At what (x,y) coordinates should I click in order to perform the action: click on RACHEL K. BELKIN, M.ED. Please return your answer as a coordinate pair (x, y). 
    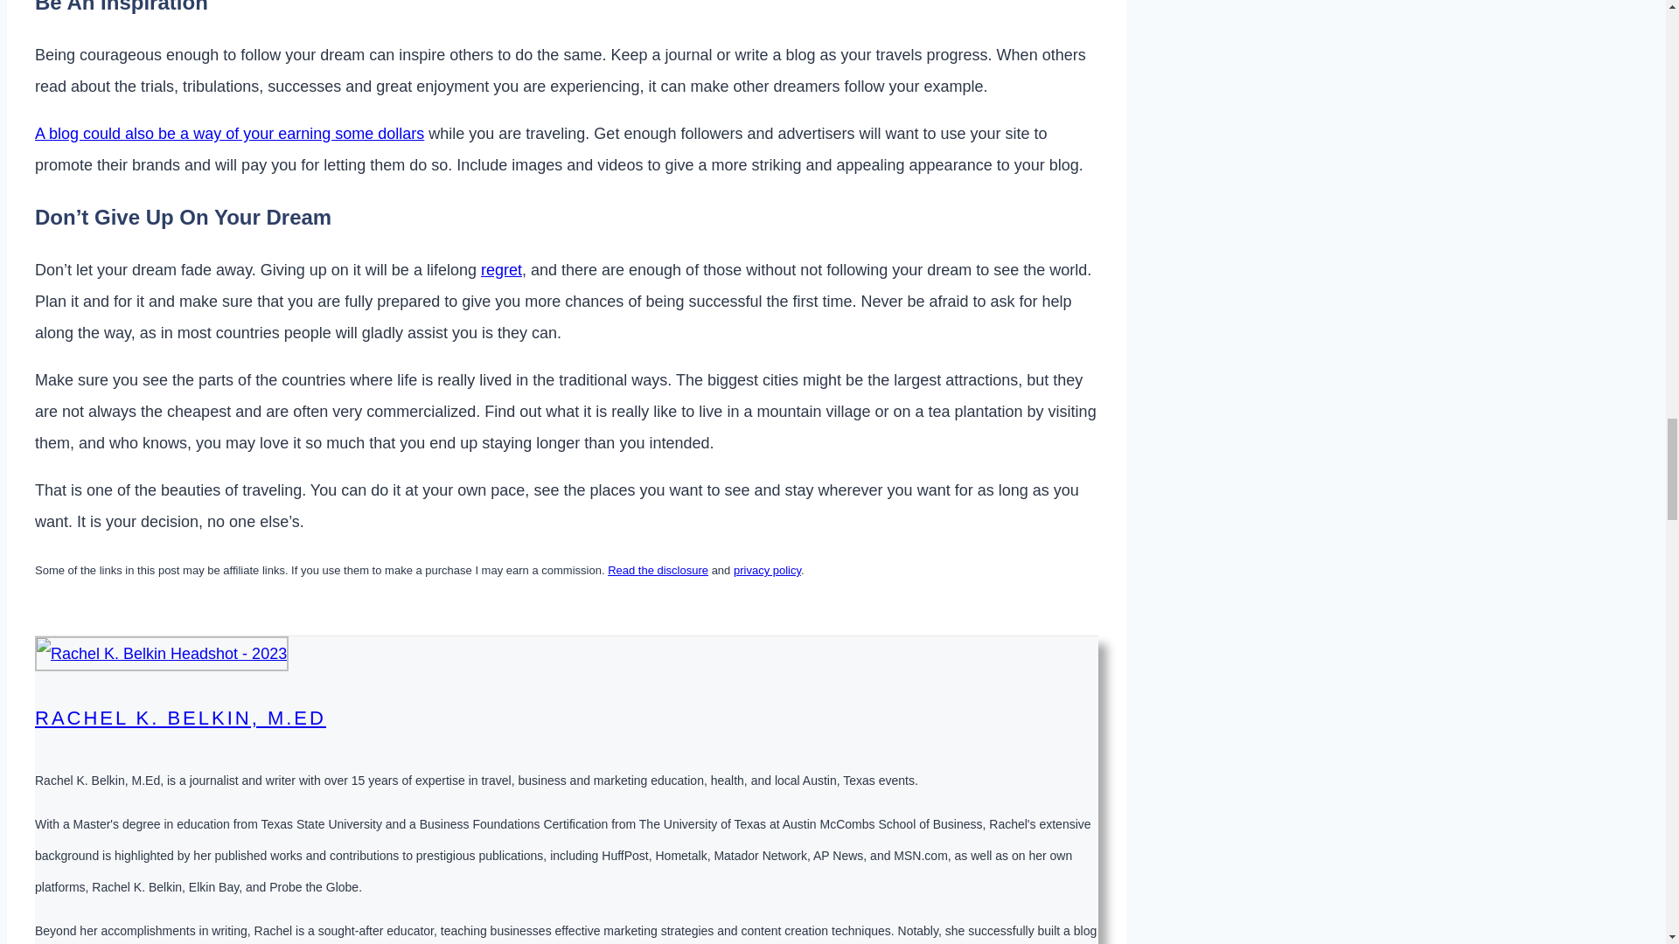
    Looking at the image, I should click on (180, 717).